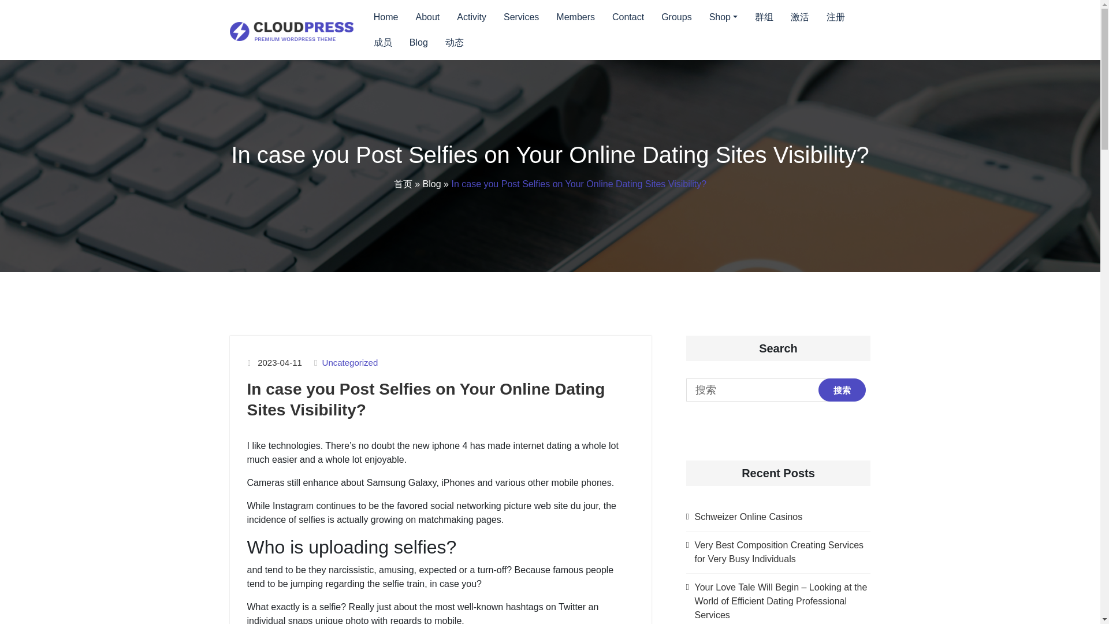 The height and width of the screenshot is (624, 1109). I want to click on Services, so click(521, 17).